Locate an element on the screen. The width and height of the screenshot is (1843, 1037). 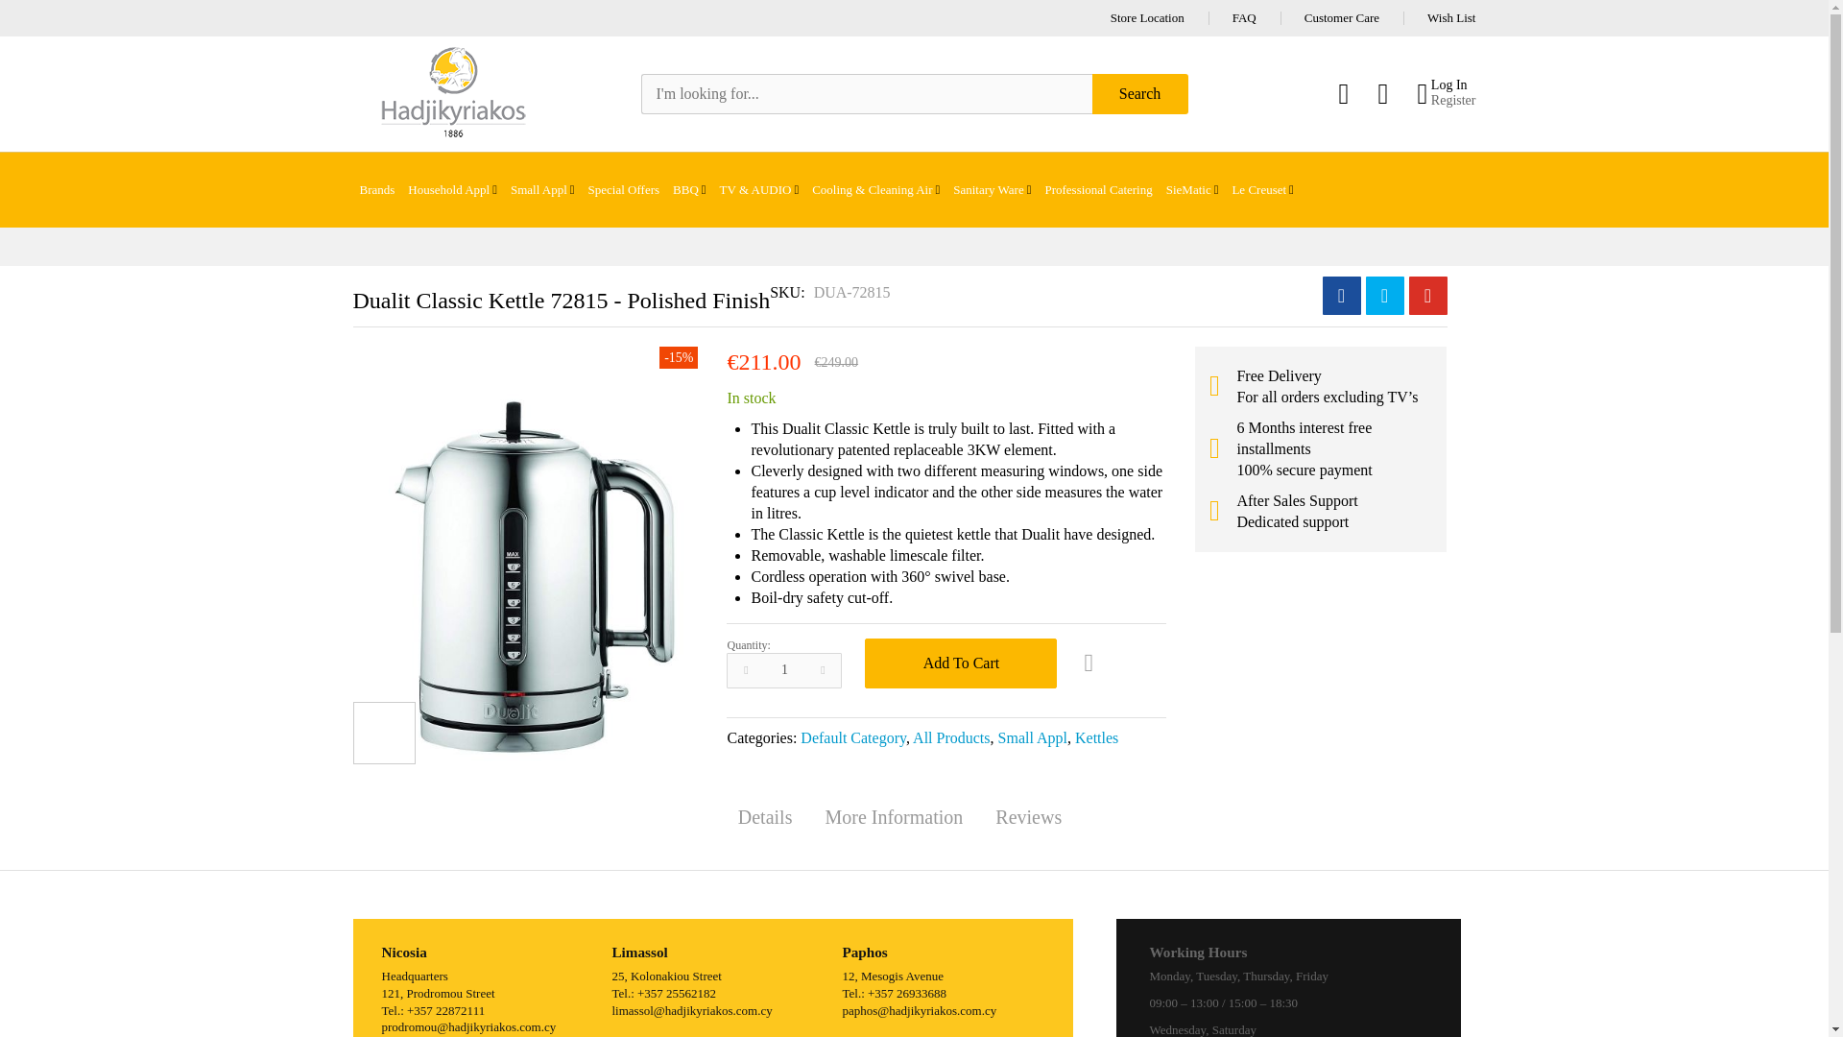
Customer Care is located at coordinates (1342, 17).